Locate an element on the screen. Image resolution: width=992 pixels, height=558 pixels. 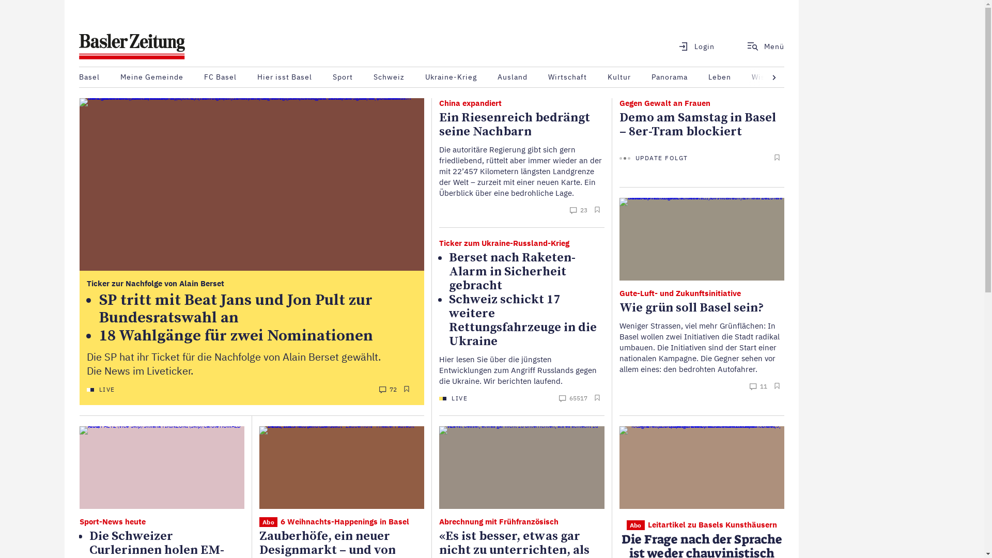
Panorama is located at coordinates (670, 78).